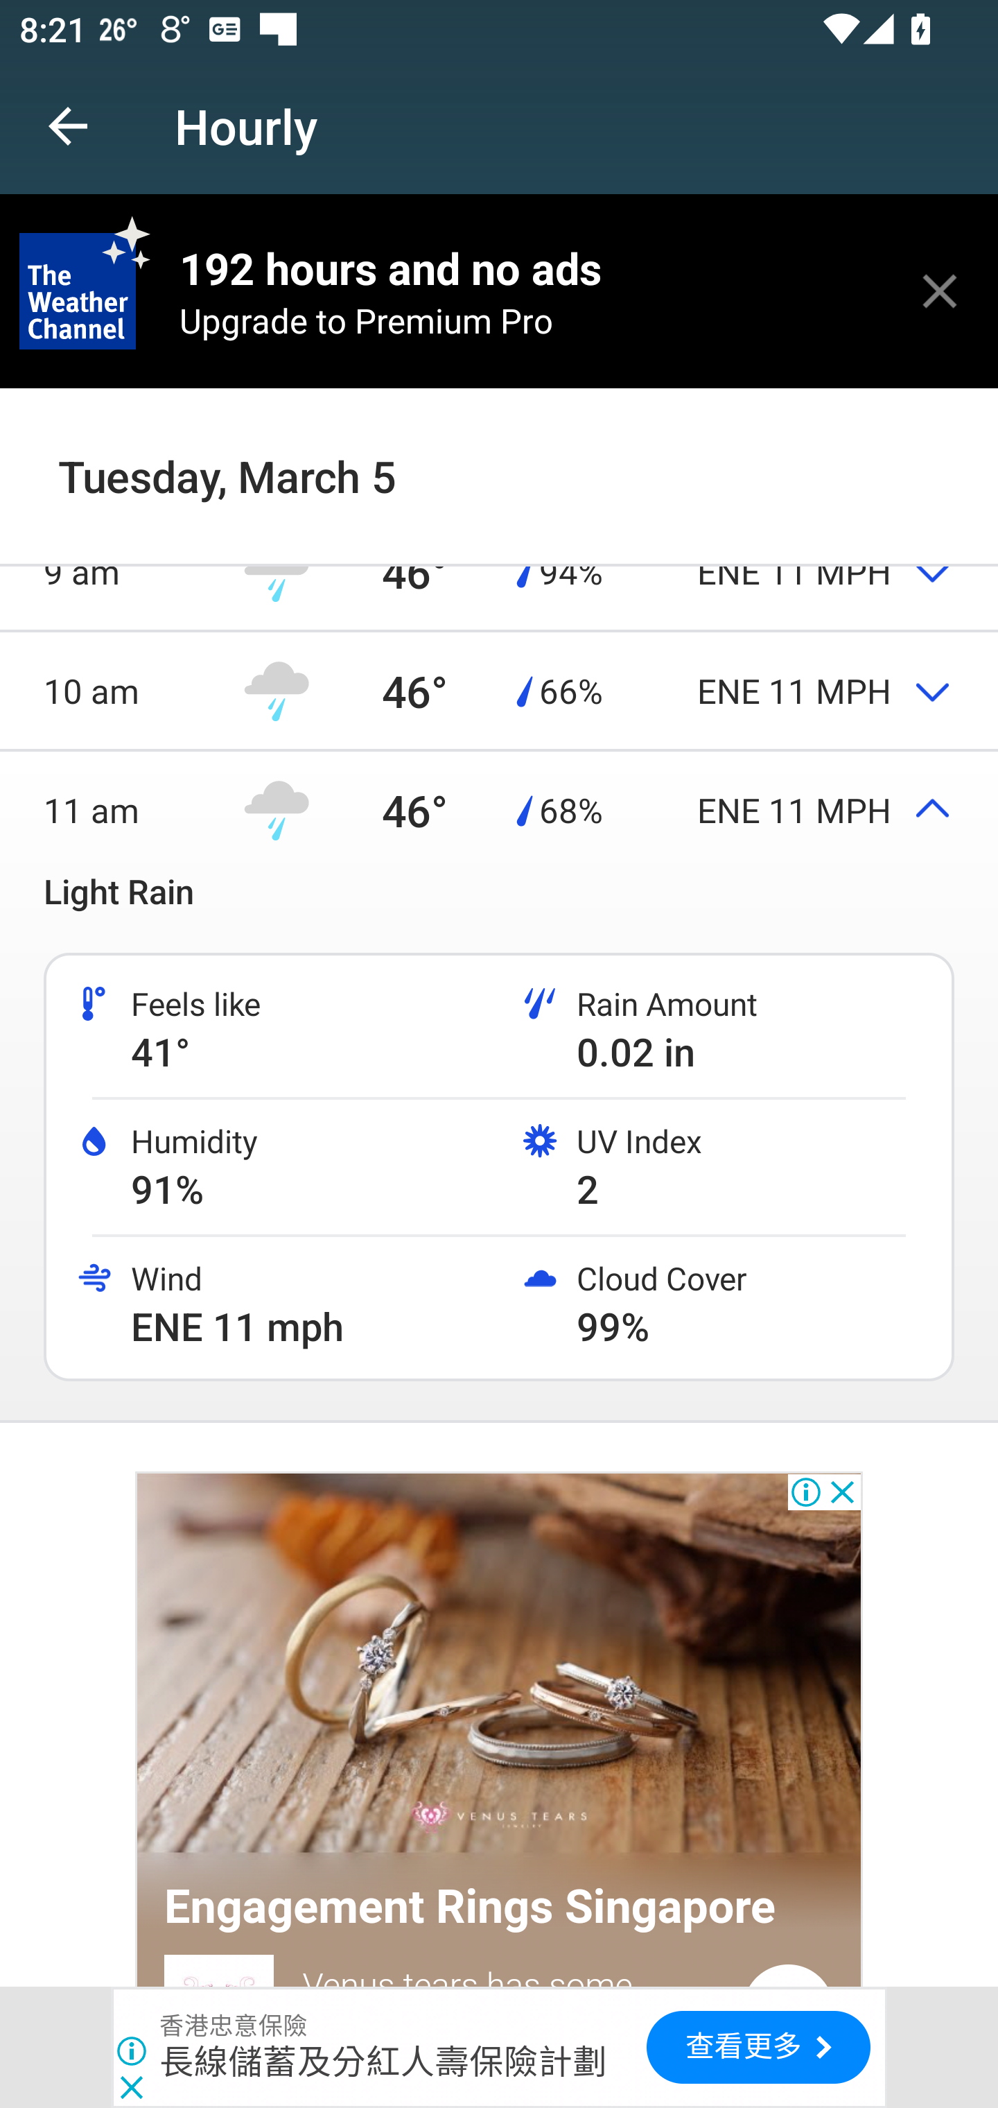  Describe the element at coordinates (470, 1906) in the screenshot. I see `Engagement Rings Singapore` at that location.